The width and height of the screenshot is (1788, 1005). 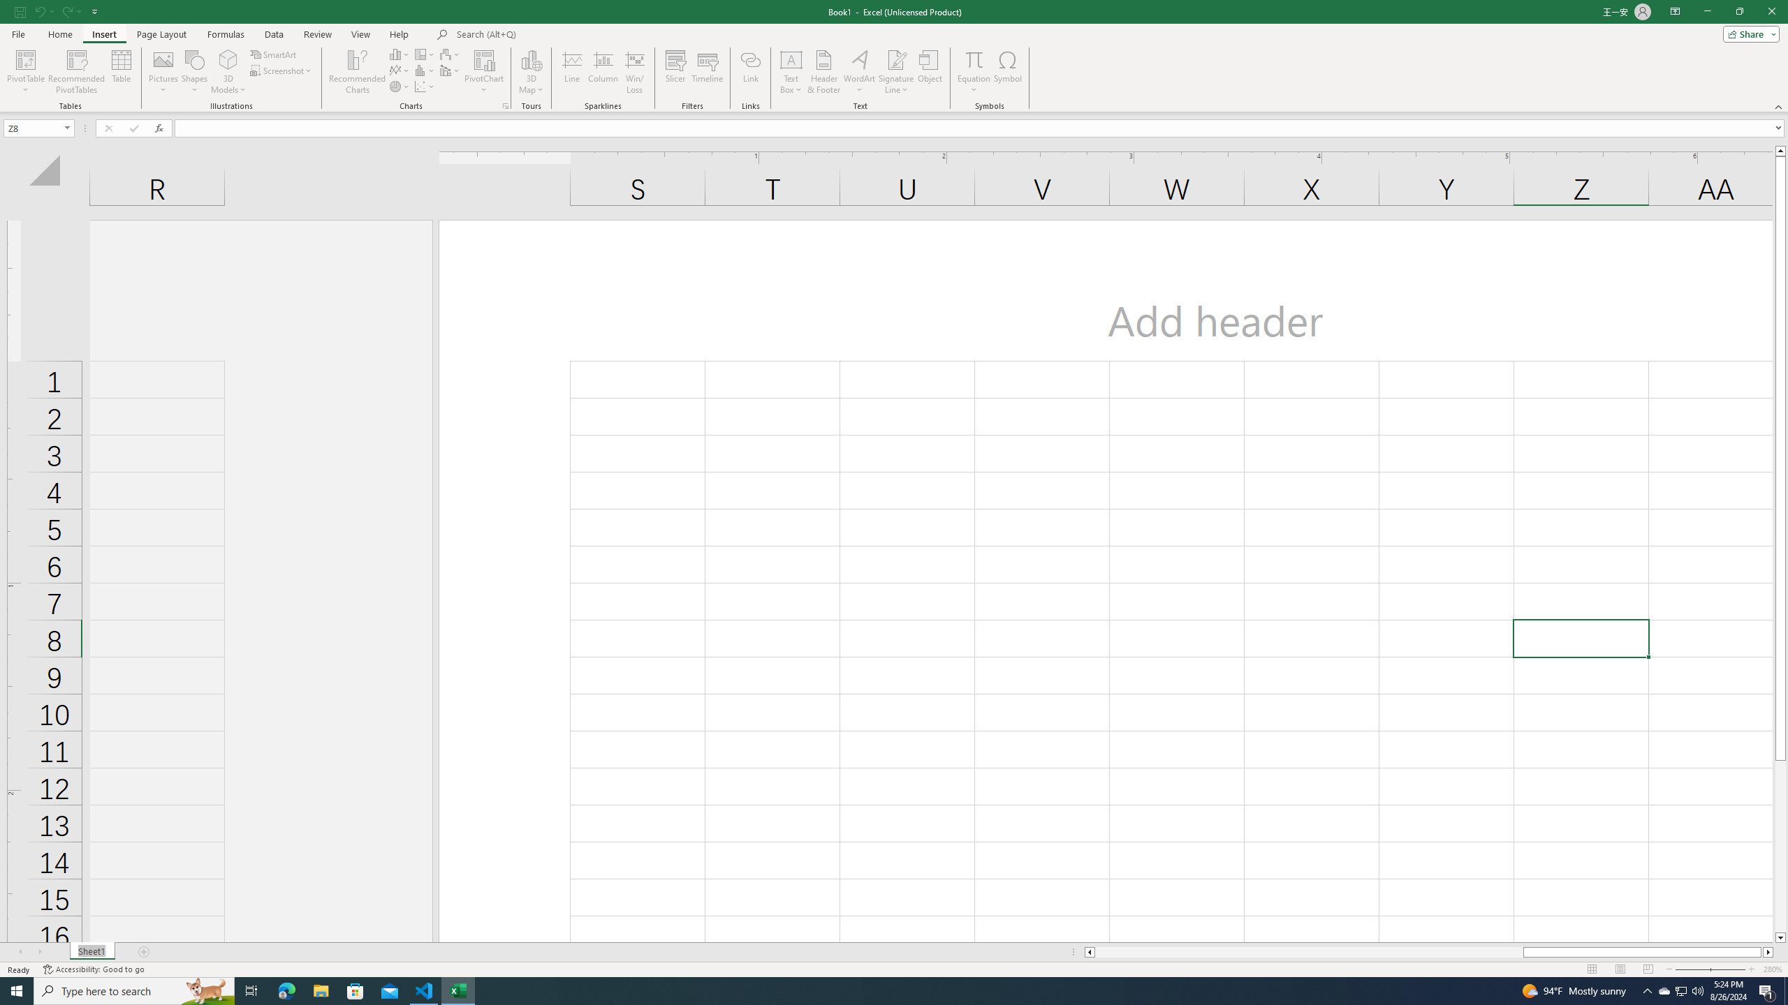 I want to click on Table, so click(x=122, y=72).